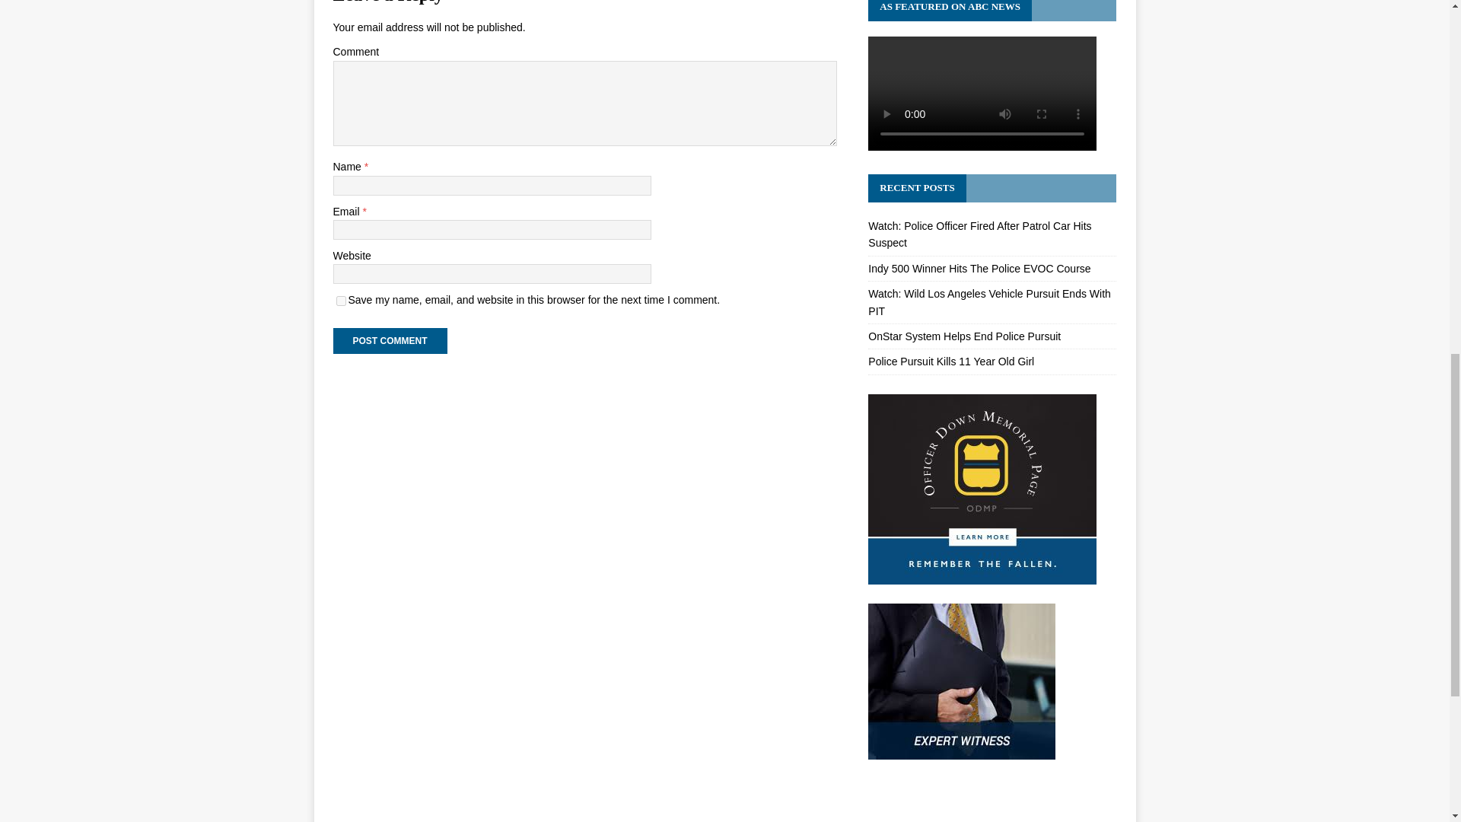  What do you see at coordinates (979, 268) in the screenshot?
I see `Indy 500 Winner Hits The Police EVOC Course` at bounding box center [979, 268].